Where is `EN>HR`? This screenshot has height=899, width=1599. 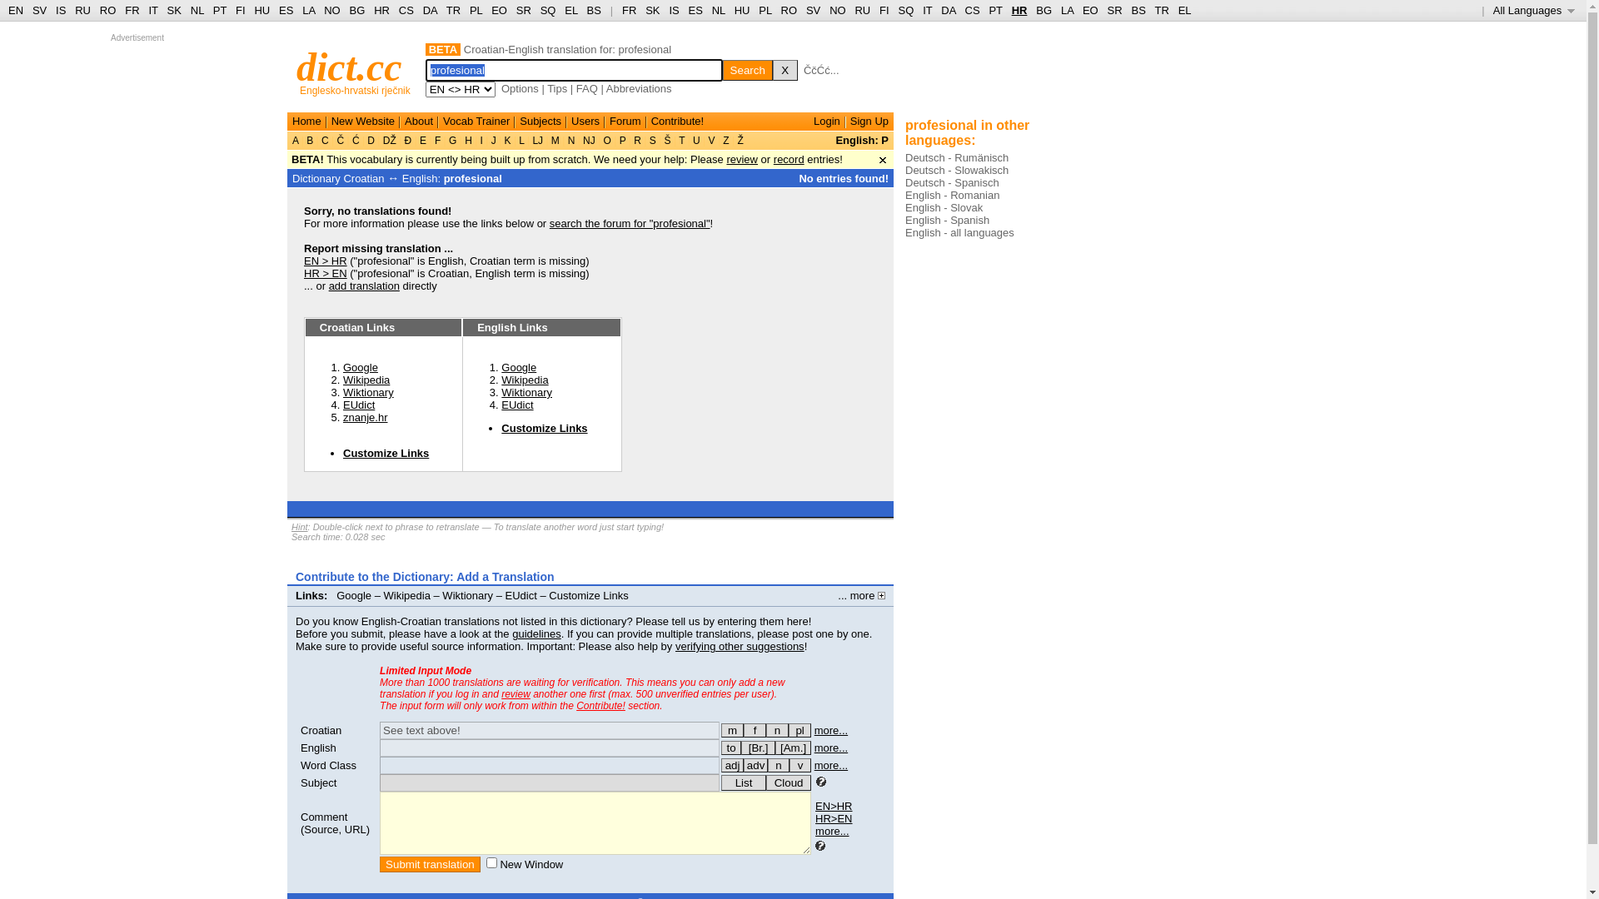 EN>HR is located at coordinates (834, 806).